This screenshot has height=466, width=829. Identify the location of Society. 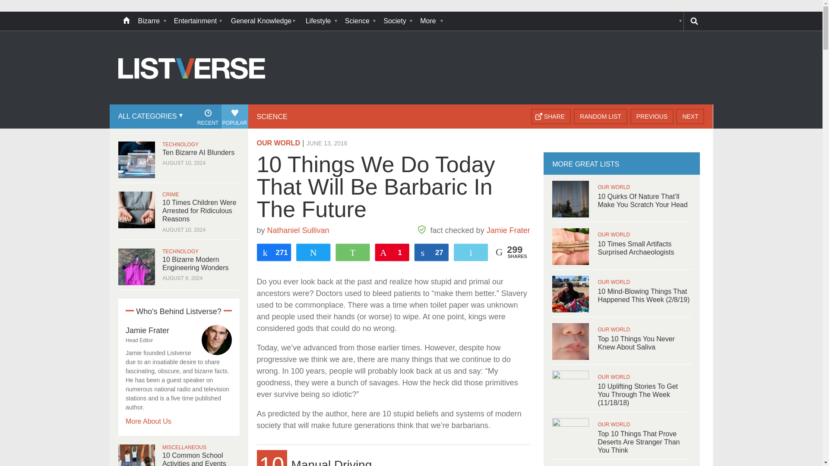
(397, 21).